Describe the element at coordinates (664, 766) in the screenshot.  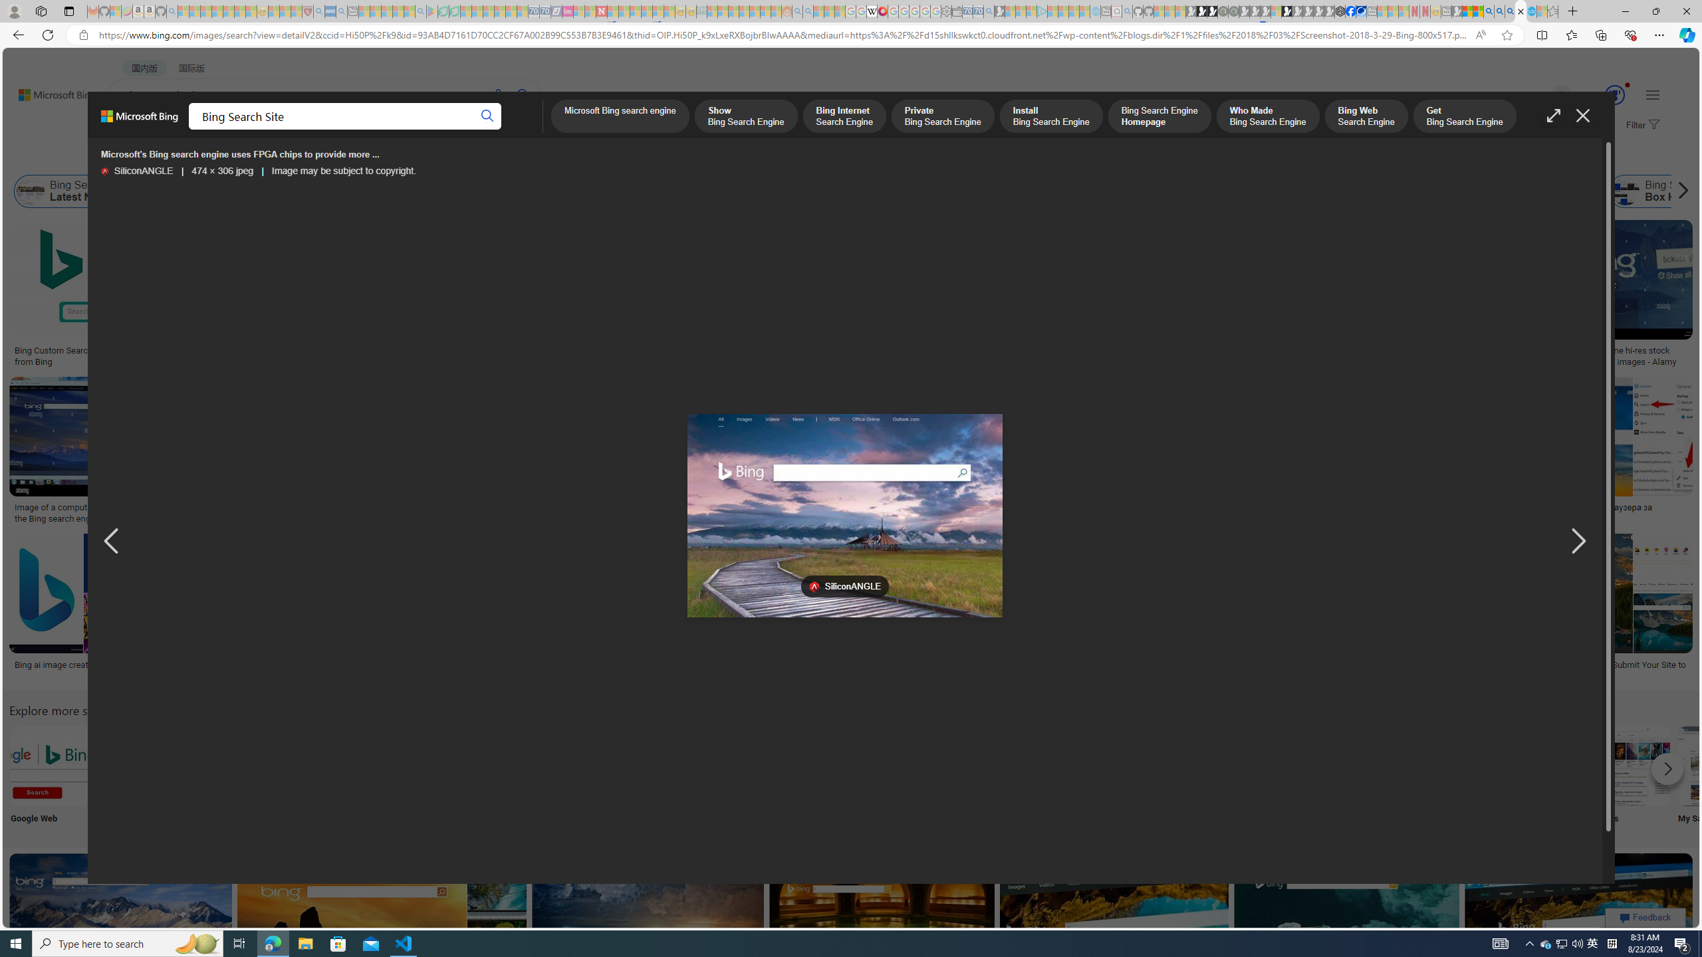
I see `Bing People Search` at that location.